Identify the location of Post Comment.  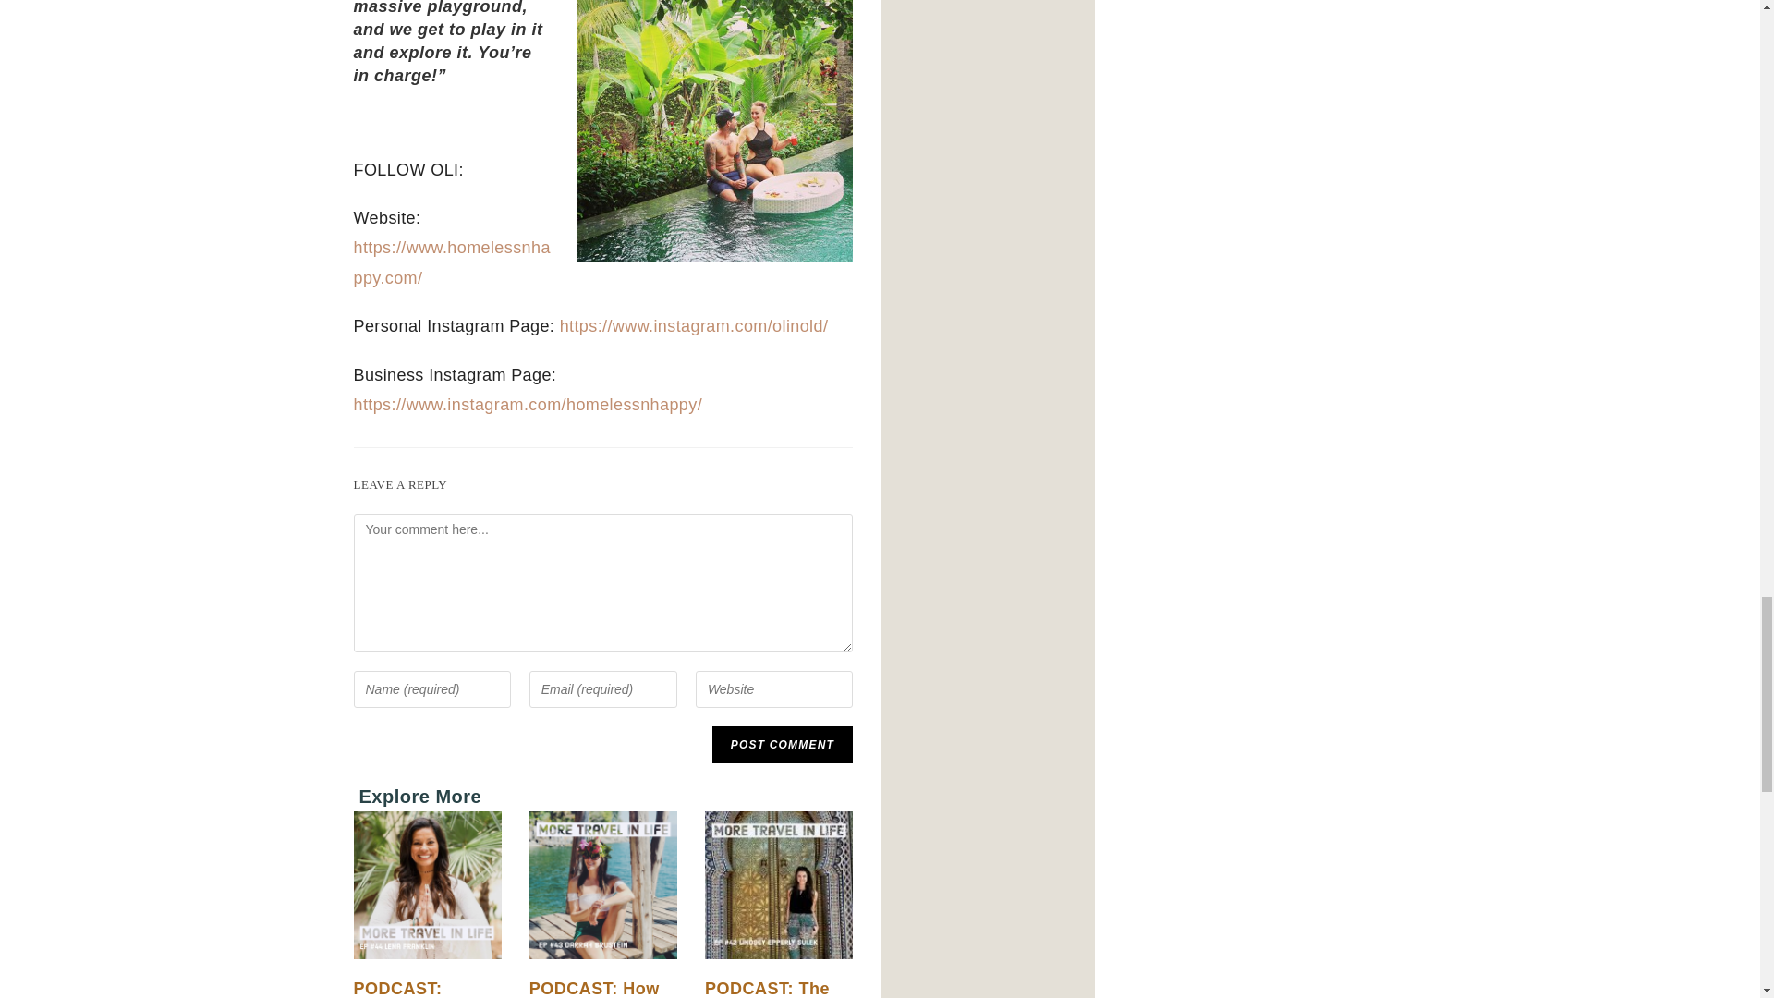
(783, 745).